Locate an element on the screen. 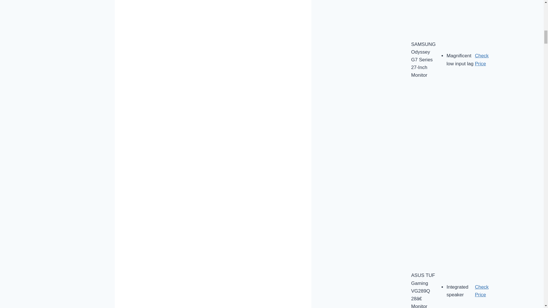 The width and height of the screenshot is (548, 308). Check Price is located at coordinates (482, 291).